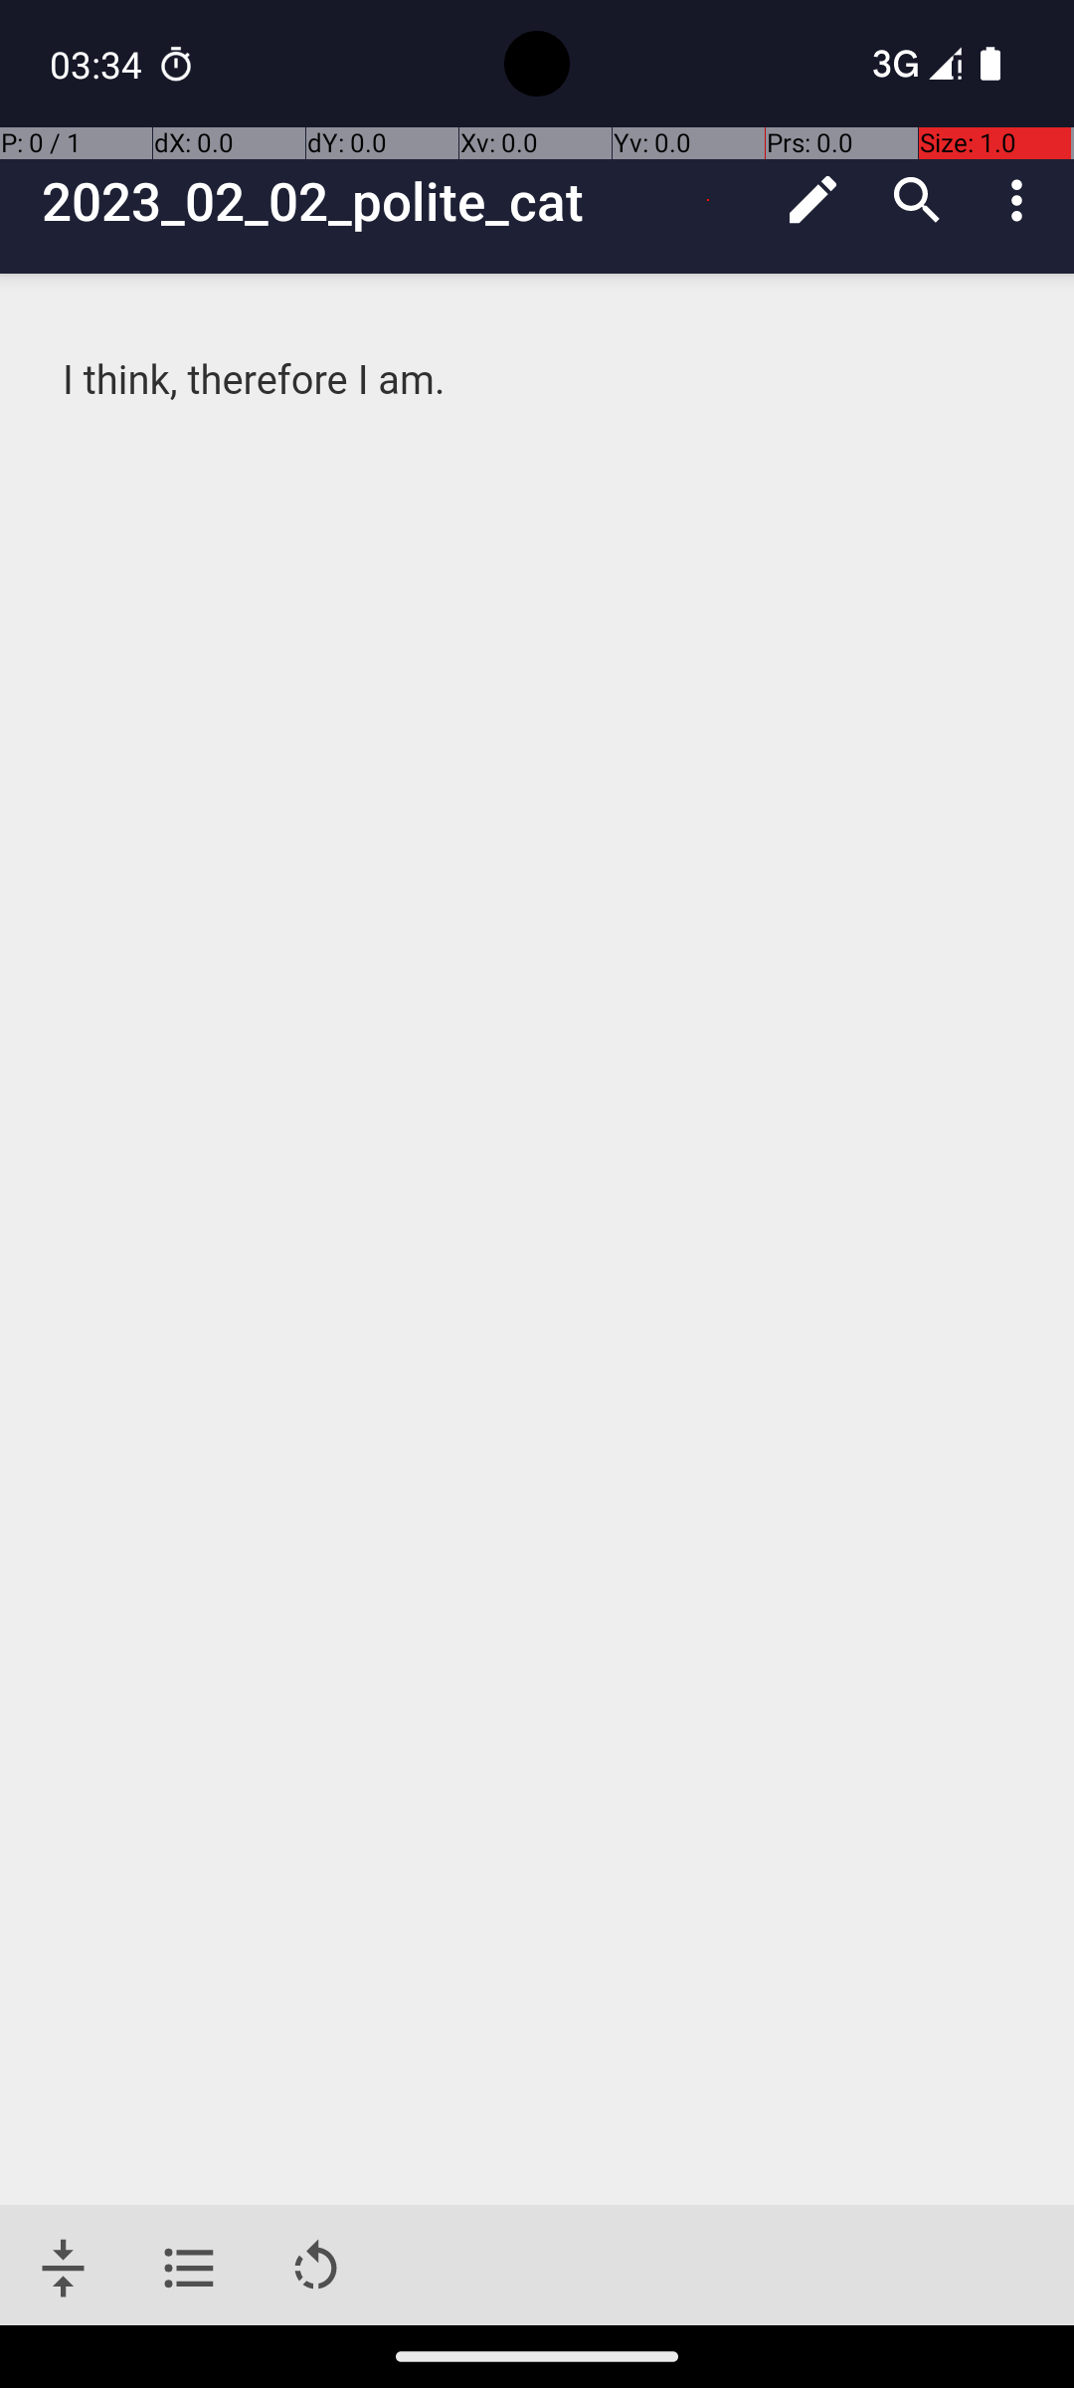 This screenshot has height=2388, width=1074. I want to click on I think, therefore I am., so click(539, 380).